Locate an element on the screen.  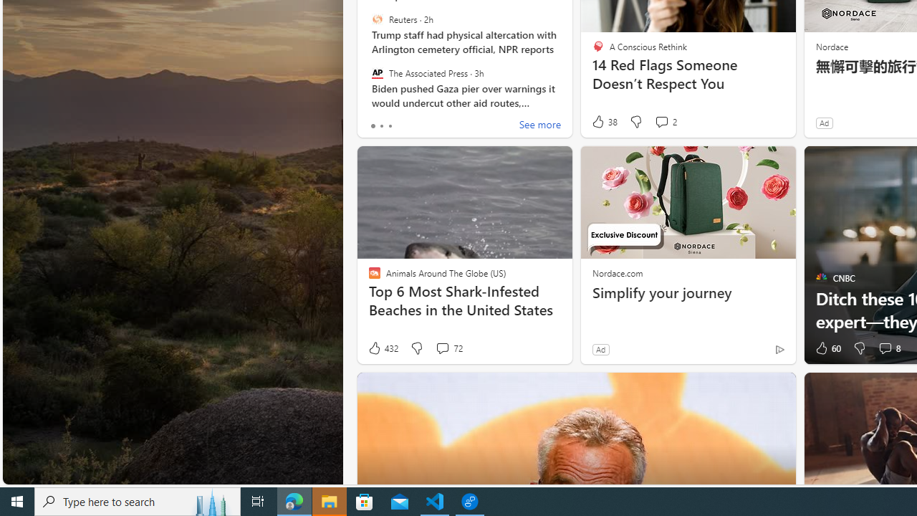
tab-2 is located at coordinates (390, 126).